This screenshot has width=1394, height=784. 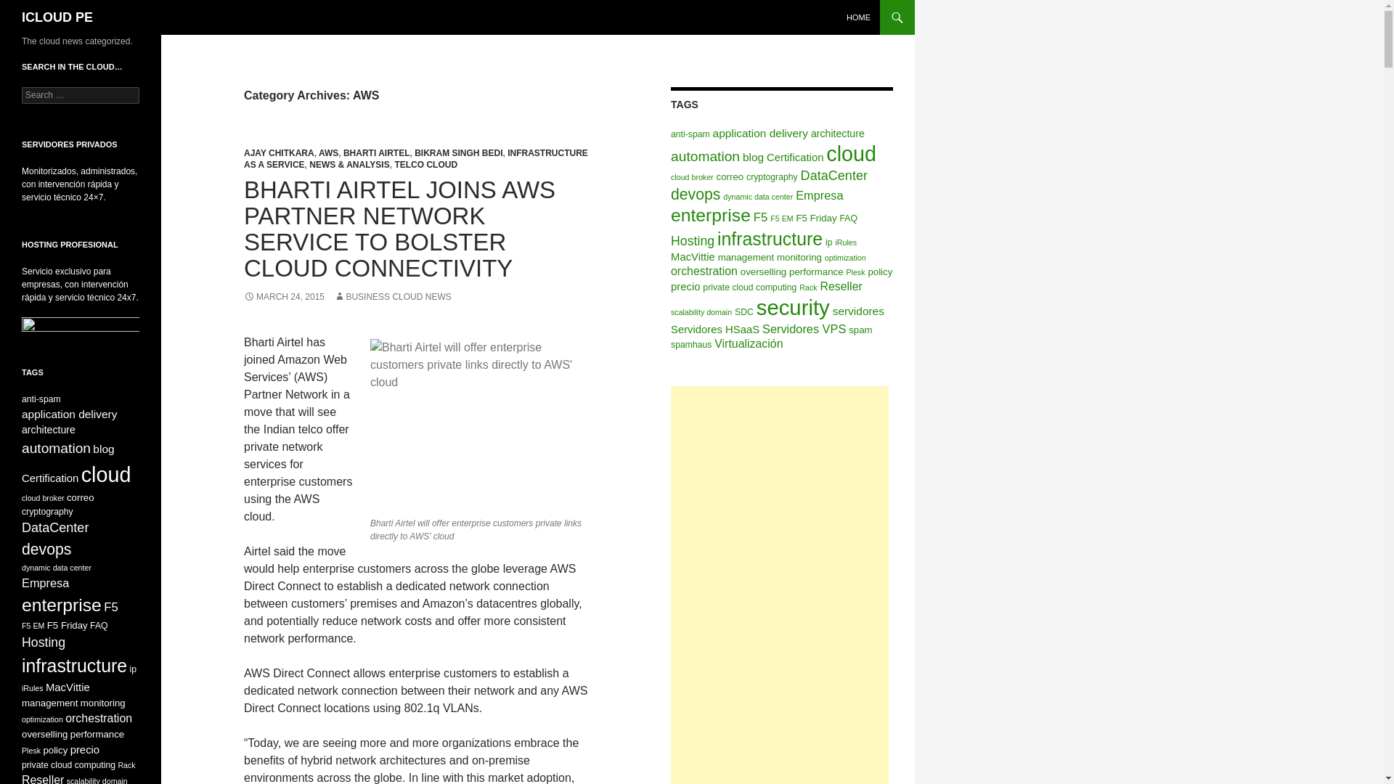 What do you see at coordinates (416, 159) in the screenshot?
I see `INFRASTRUCTURE AS A SERVICE` at bounding box center [416, 159].